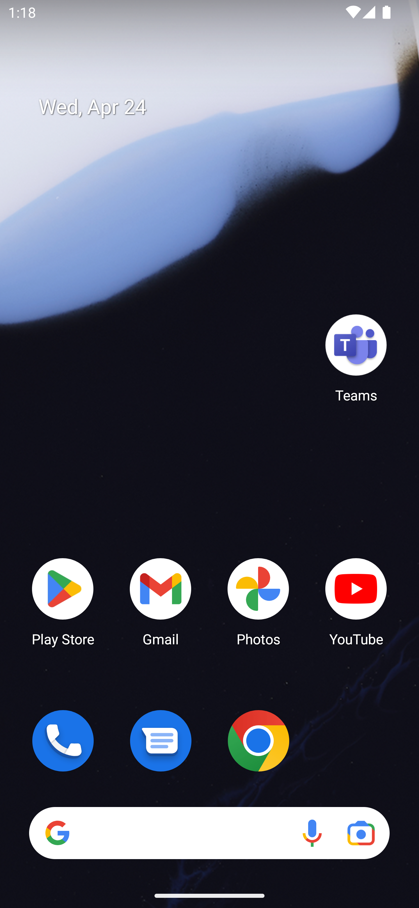 This screenshot has height=908, width=419. I want to click on Phone, so click(63, 741).